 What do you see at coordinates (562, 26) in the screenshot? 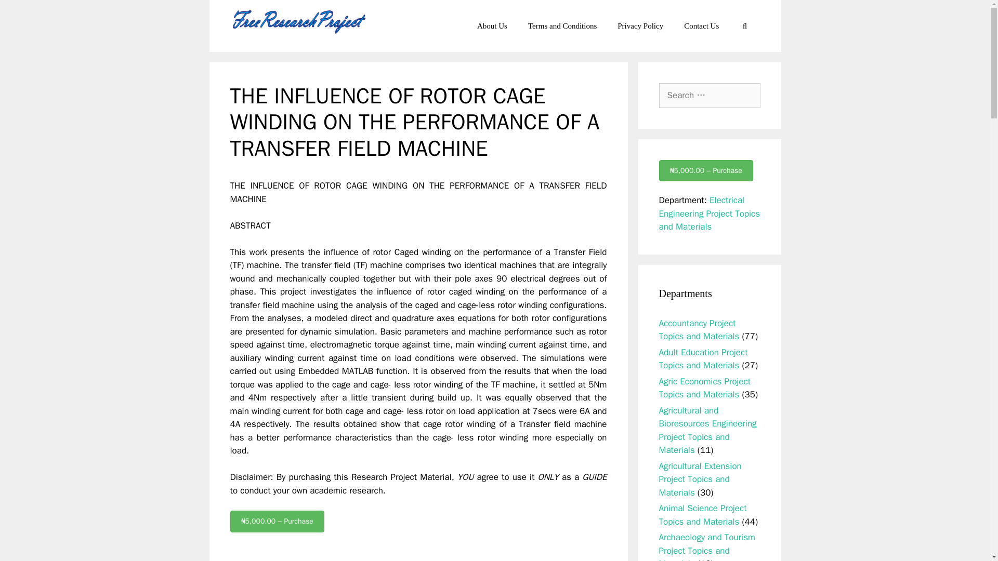
I see `Terms and Conditions` at bounding box center [562, 26].